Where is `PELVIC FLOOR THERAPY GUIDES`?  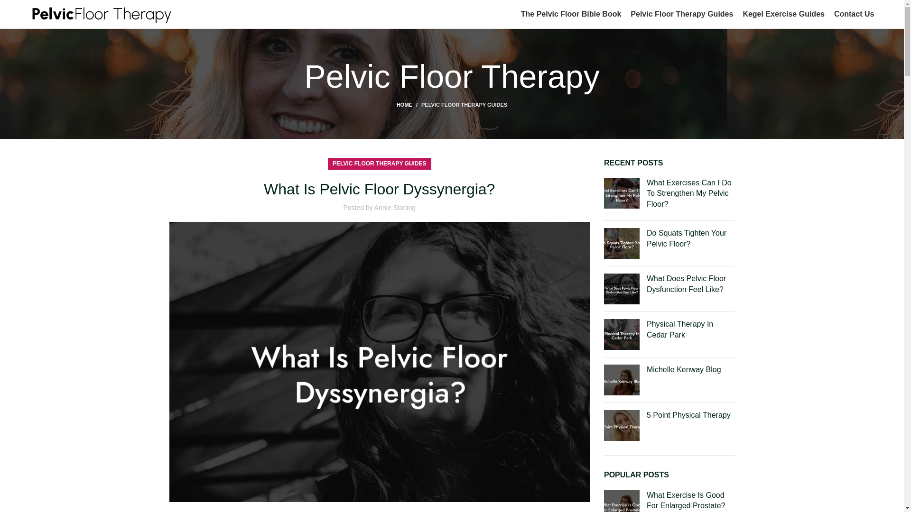 PELVIC FLOOR THERAPY GUIDES is located at coordinates (379, 163).